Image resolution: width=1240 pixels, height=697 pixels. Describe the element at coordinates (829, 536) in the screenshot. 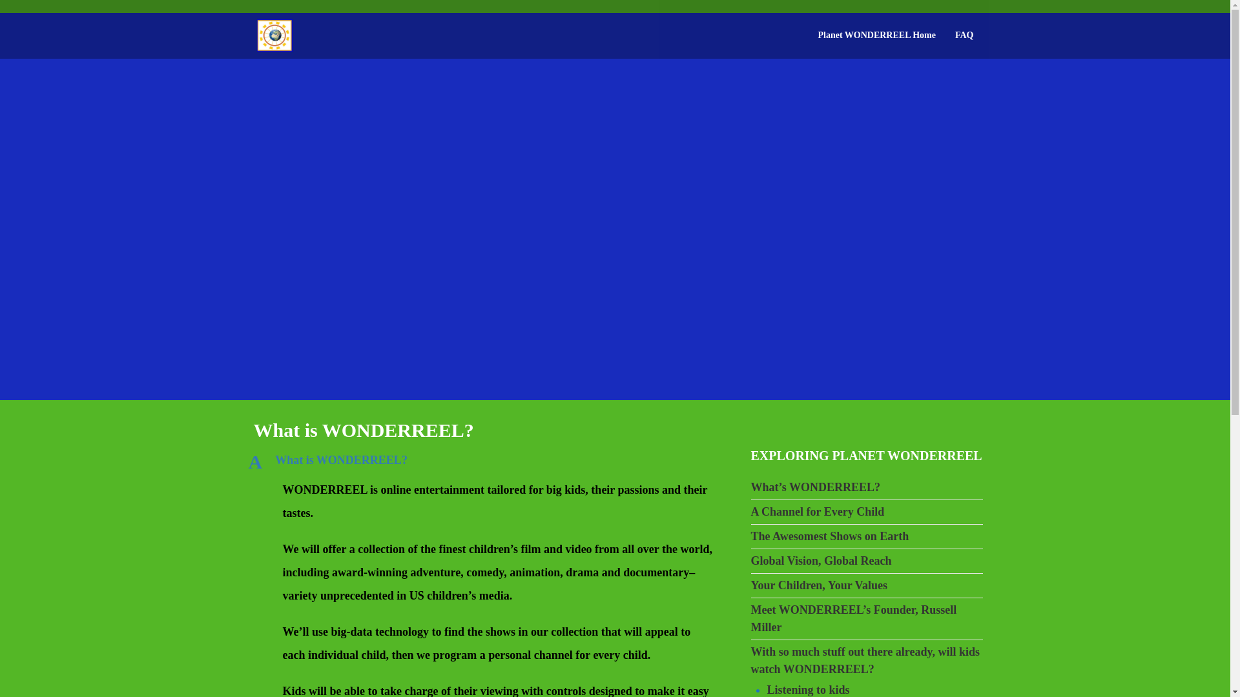

I see `The Awesomest Shows on Earth` at that location.